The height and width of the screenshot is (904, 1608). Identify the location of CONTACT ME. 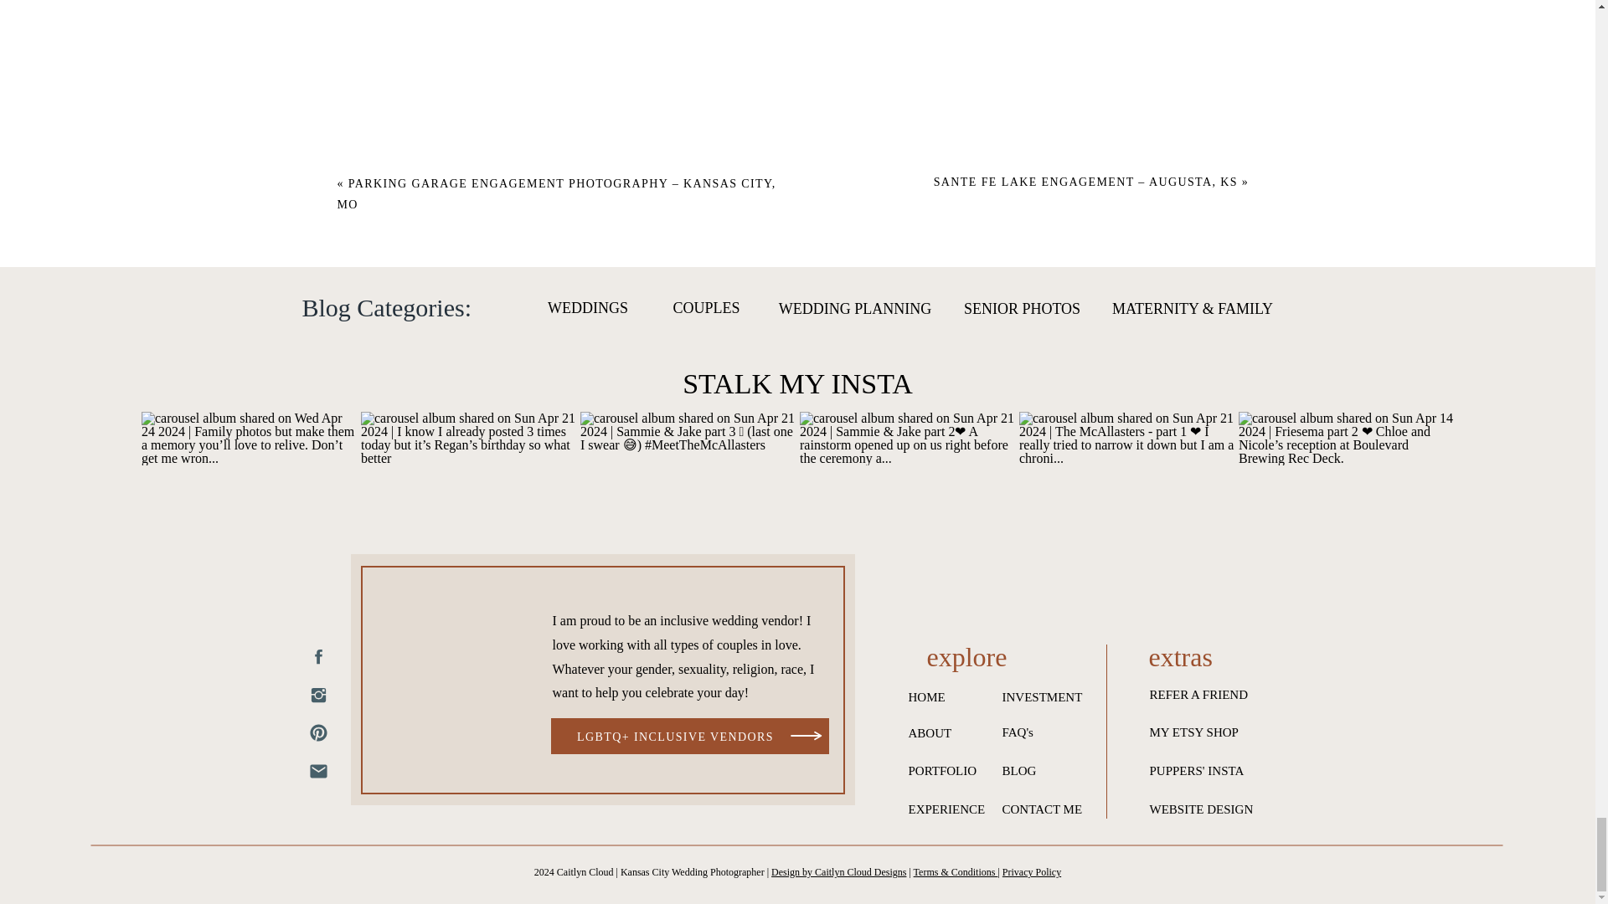
(1057, 810).